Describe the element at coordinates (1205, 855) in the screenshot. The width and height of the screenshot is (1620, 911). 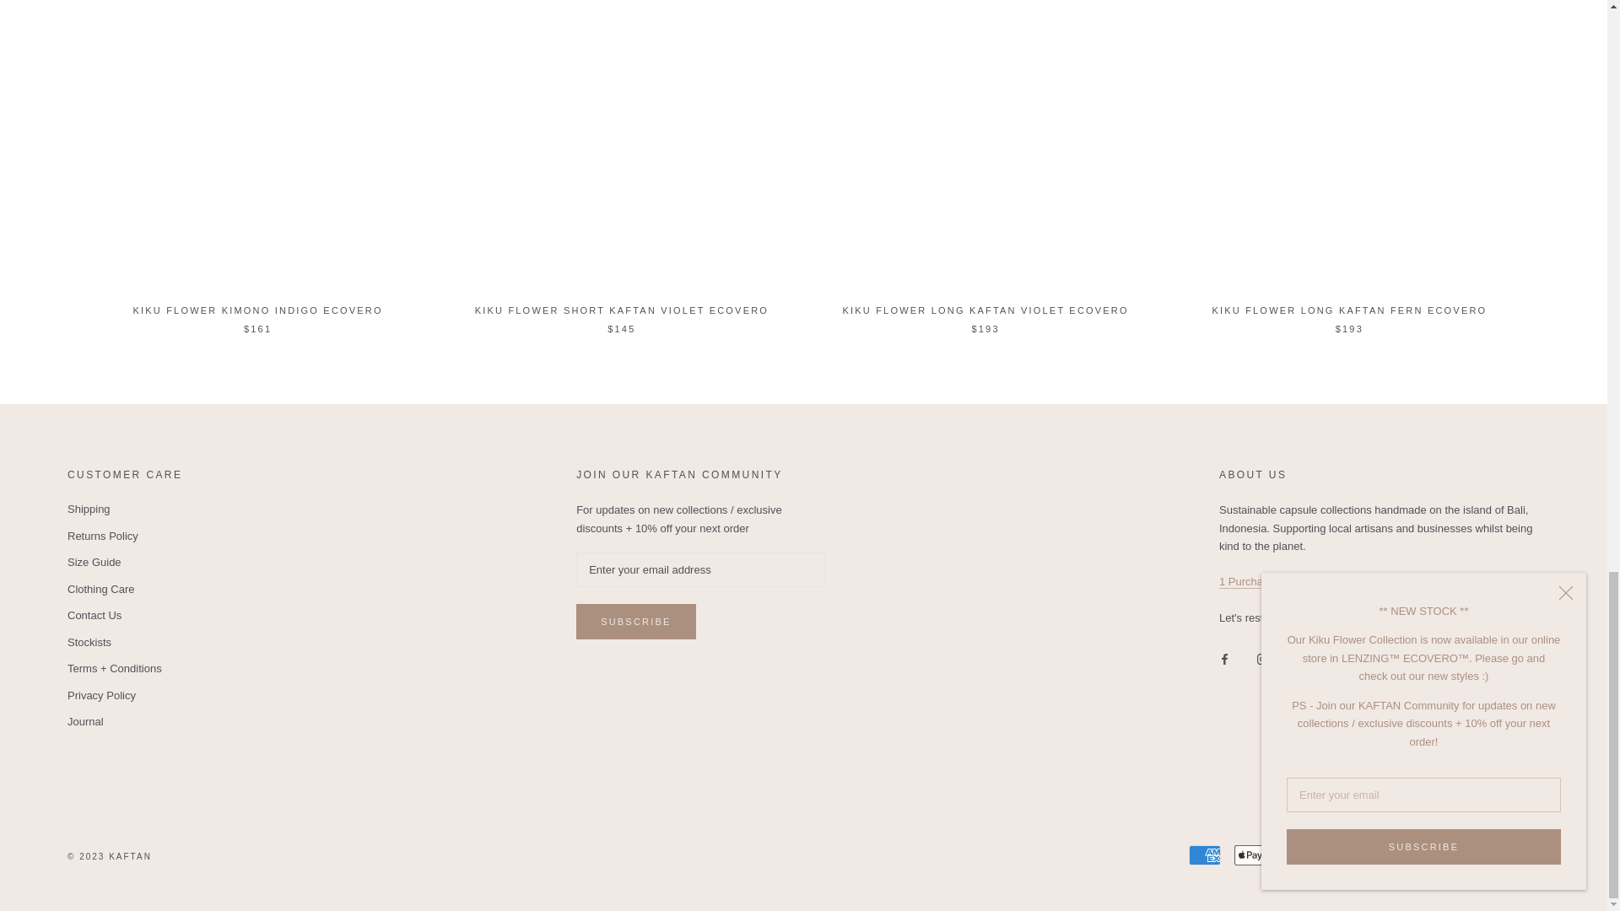
I see `American Express` at that location.